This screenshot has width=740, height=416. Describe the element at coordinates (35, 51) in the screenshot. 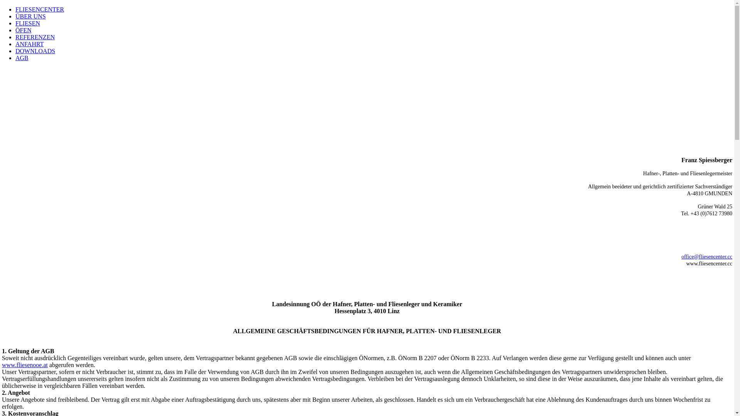

I see `DOWNLOADS` at that location.